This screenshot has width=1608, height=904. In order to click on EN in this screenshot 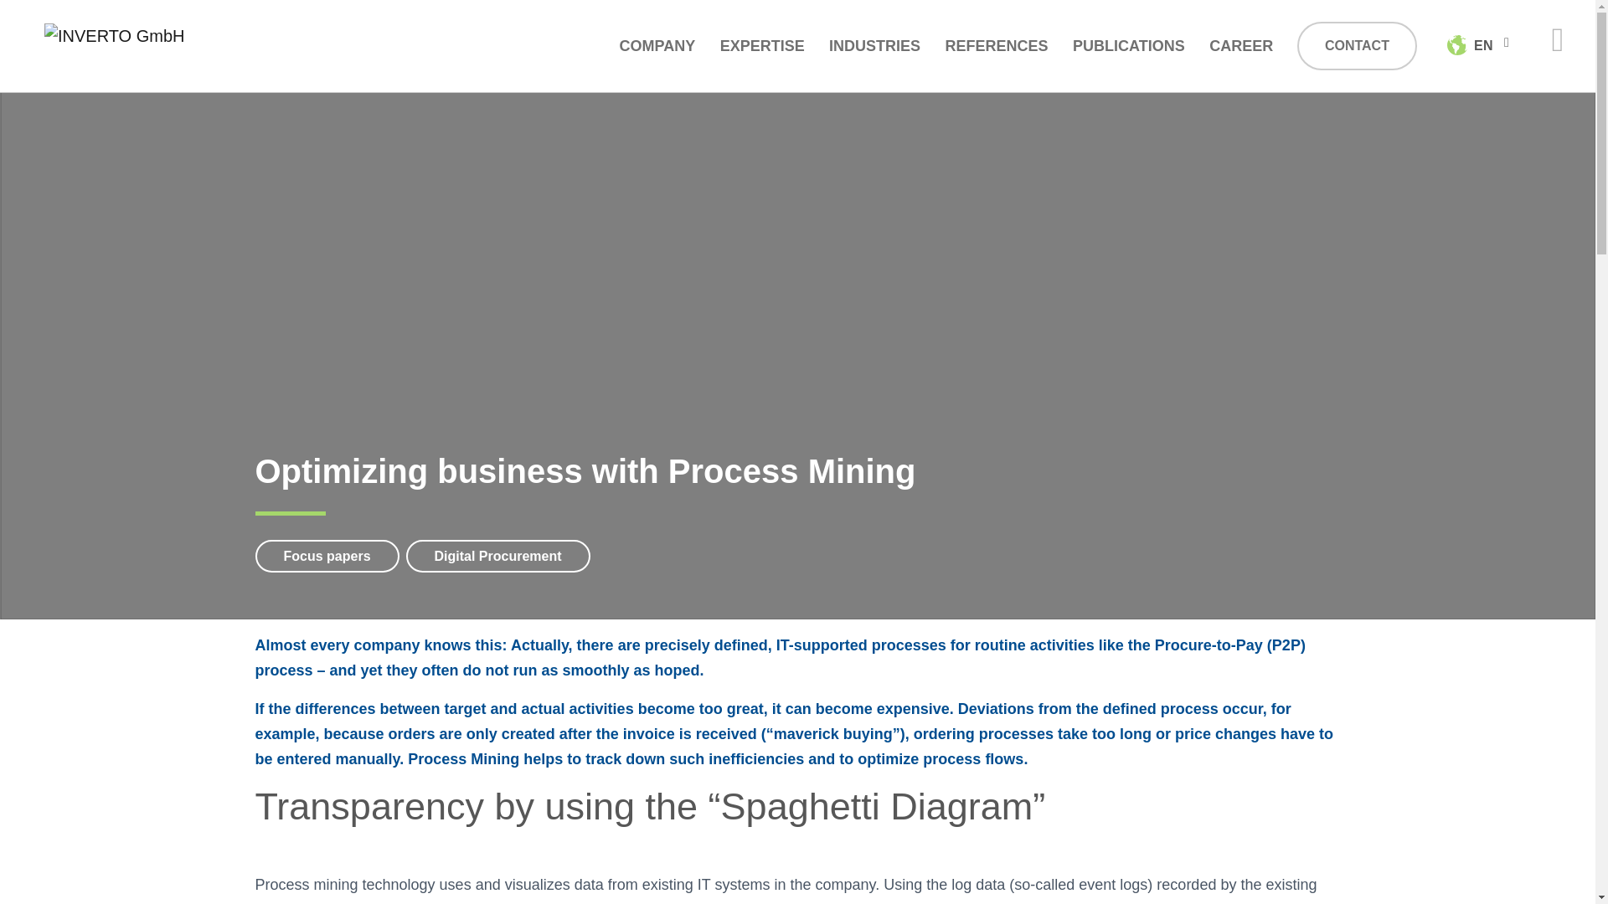, I will do `click(1480, 45)`.